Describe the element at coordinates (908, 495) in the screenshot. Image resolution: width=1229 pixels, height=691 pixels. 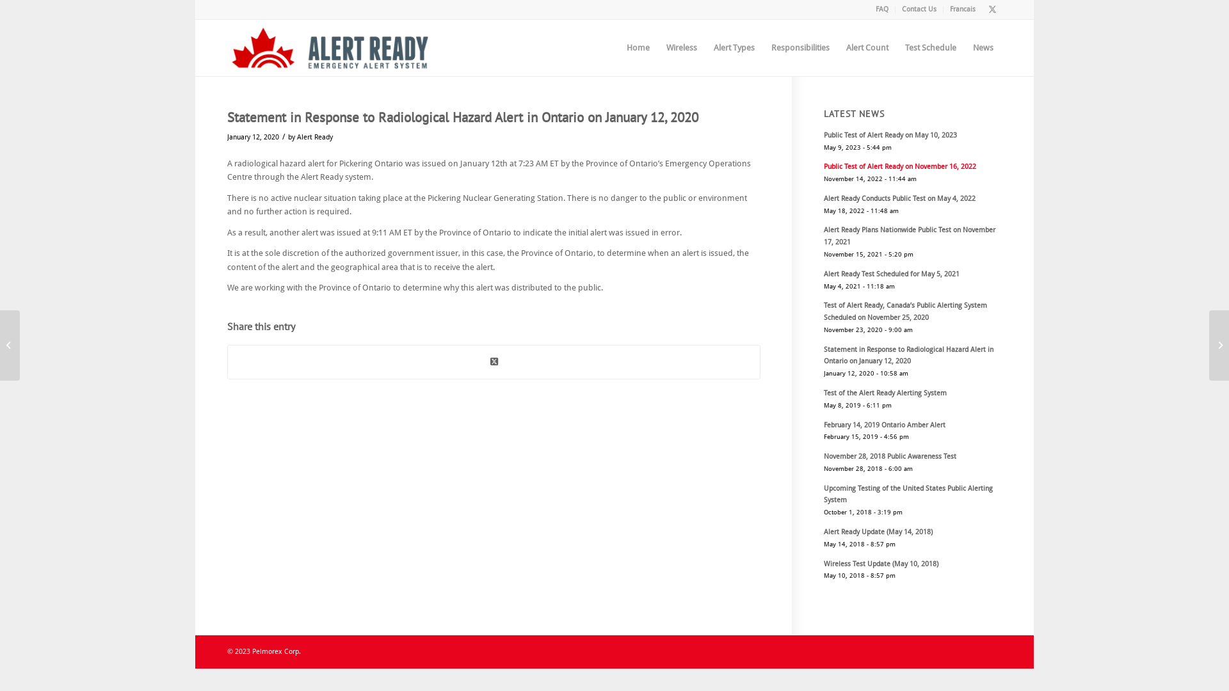
I see `Upcoming Testing of the United States Public Alerting System` at that location.